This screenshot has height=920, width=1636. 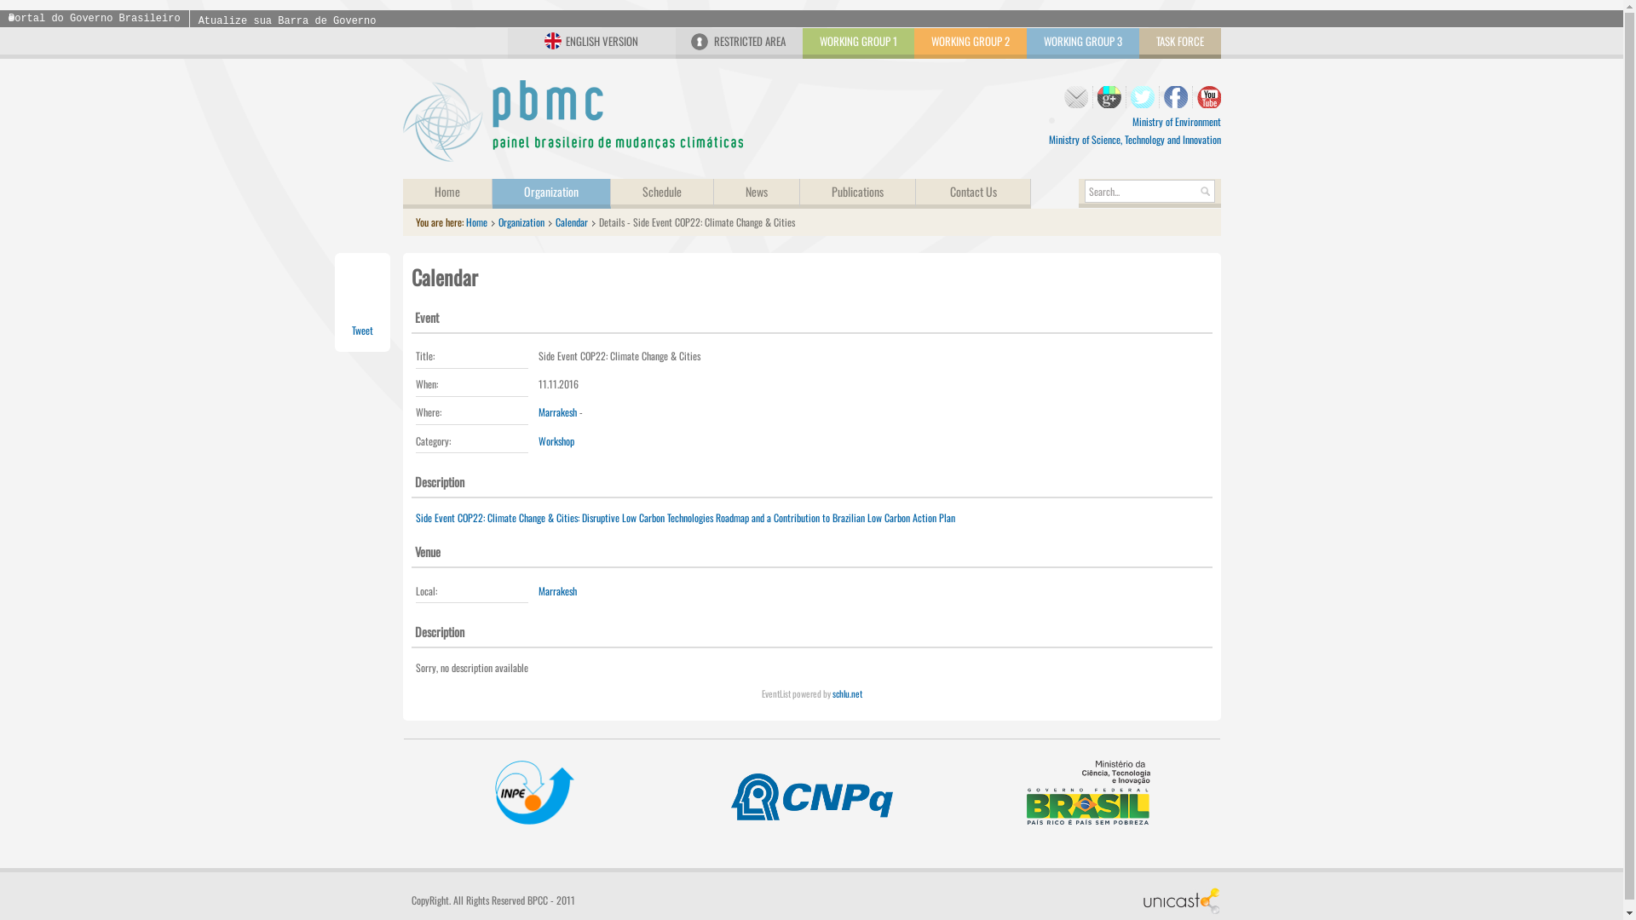 I want to click on WORKING GROUP 1, so click(x=859, y=43).